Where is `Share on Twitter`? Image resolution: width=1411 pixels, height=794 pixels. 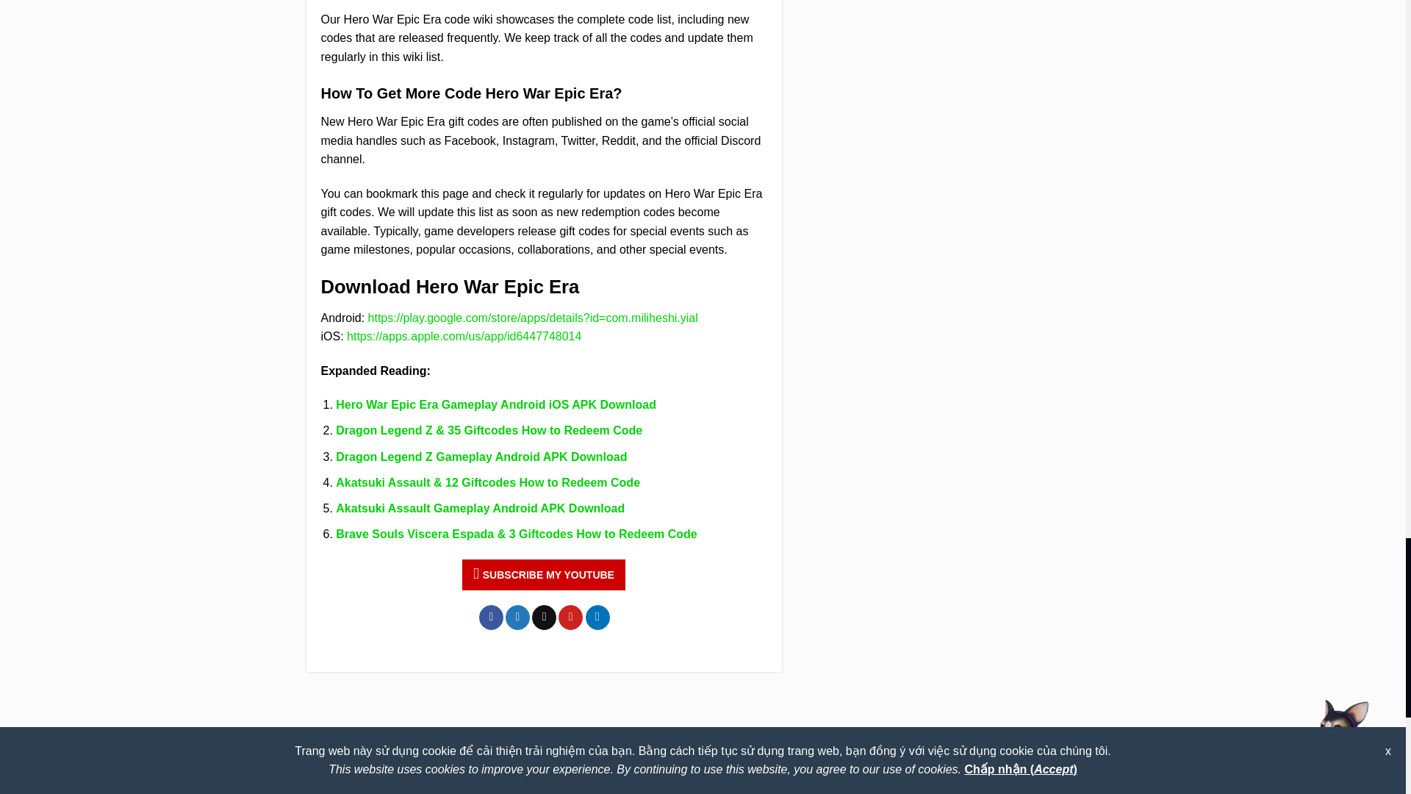
Share on Twitter is located at coordinates (517, 618).